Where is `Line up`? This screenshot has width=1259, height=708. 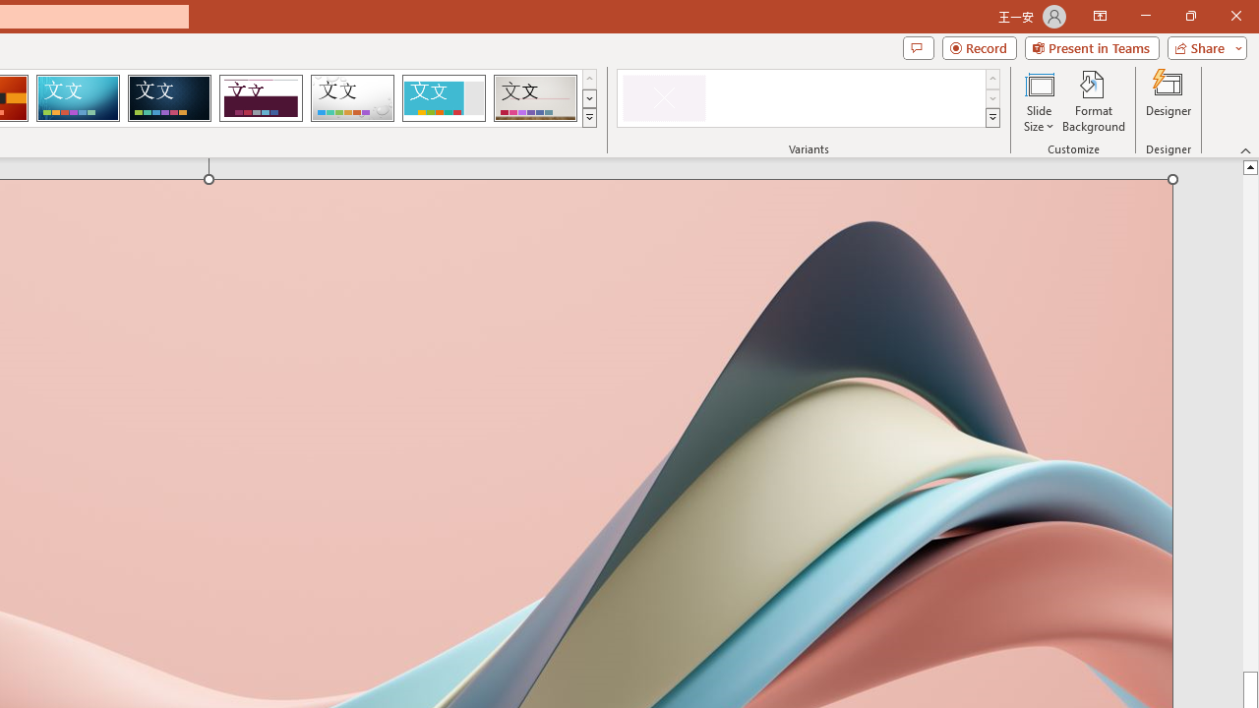
Line up is located at coordinates (1251, 166).